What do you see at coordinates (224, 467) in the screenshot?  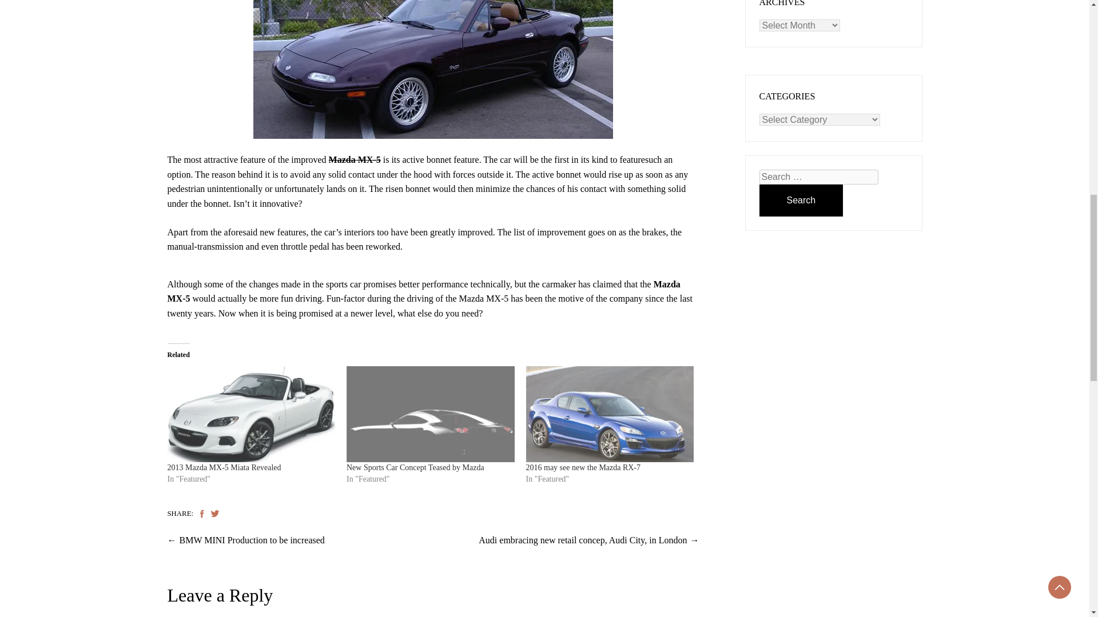 I see `2013 Mazda MX-5 Miata Revealed` at bounding box center [224, 467].